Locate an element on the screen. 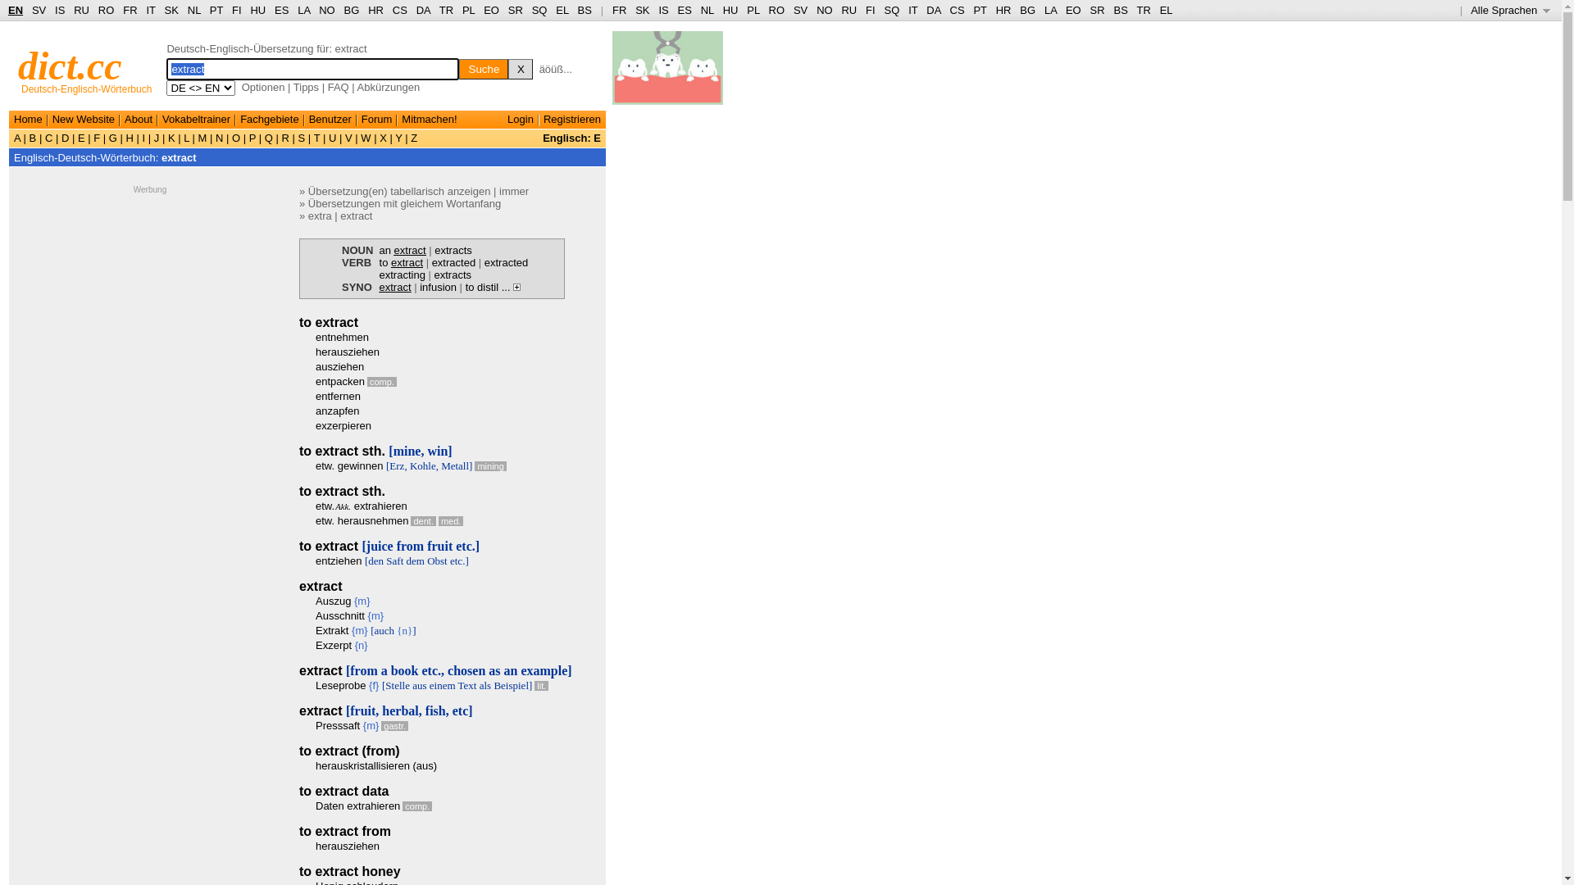  Fachgebiete is located at coordinates (270, 120).